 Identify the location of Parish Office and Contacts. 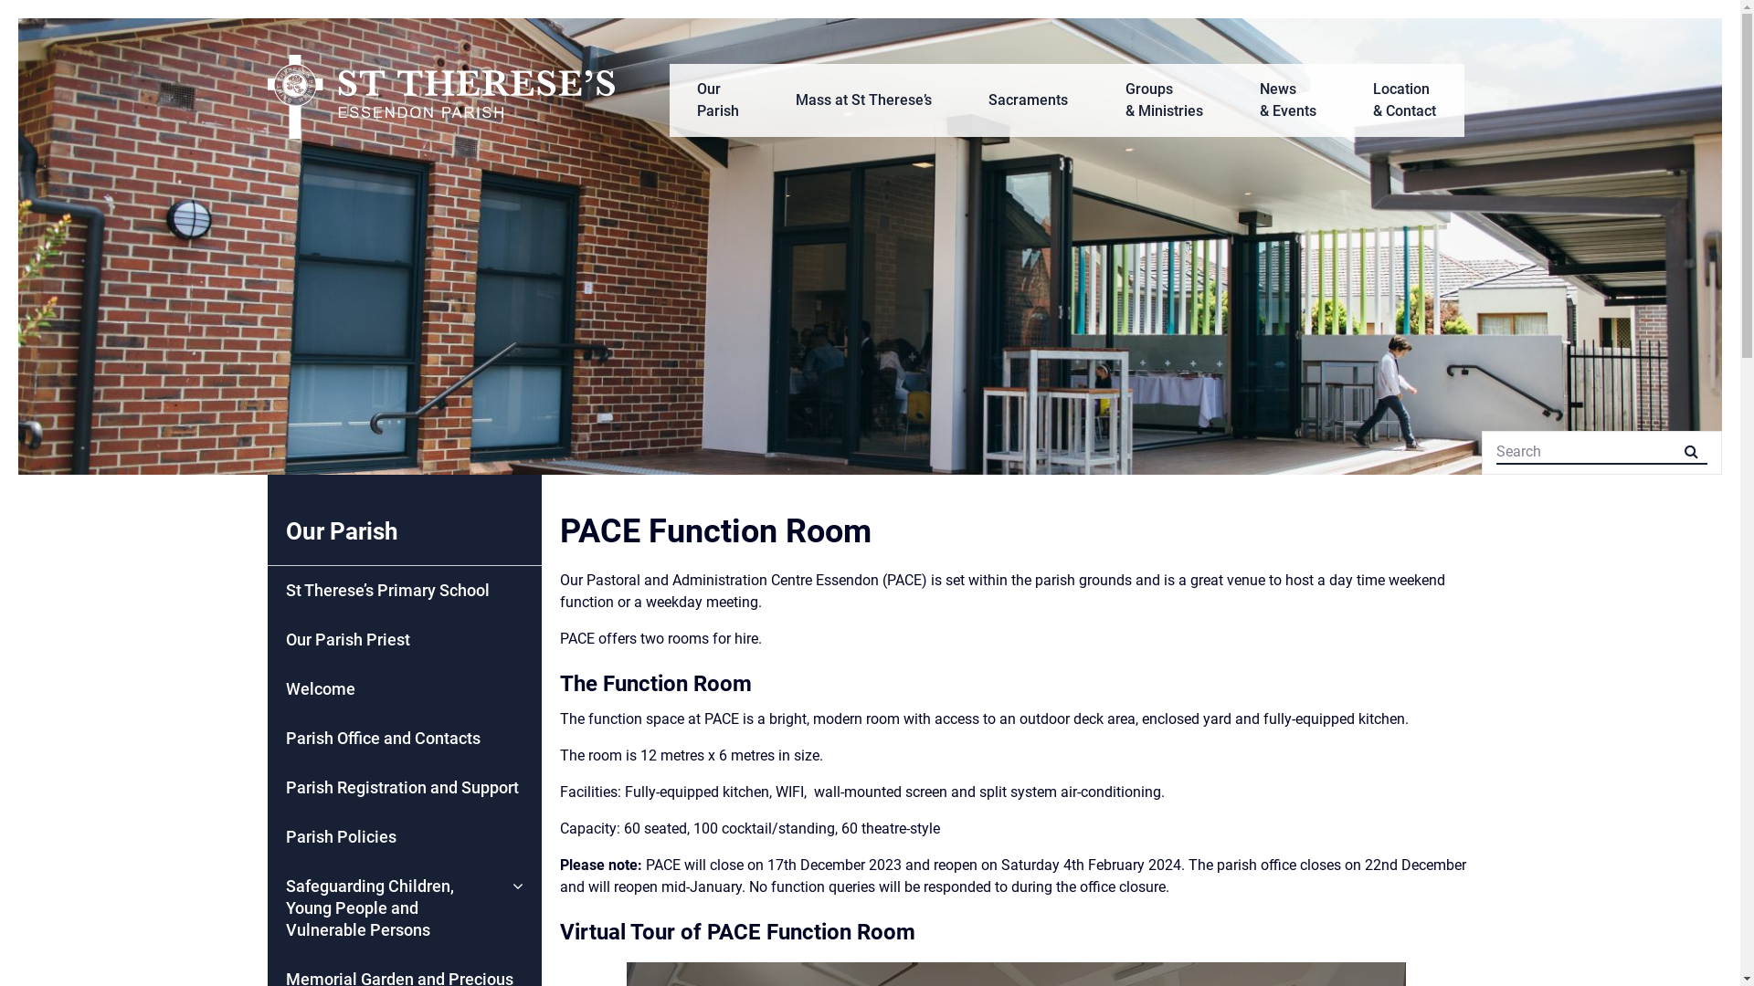
(404, 739).